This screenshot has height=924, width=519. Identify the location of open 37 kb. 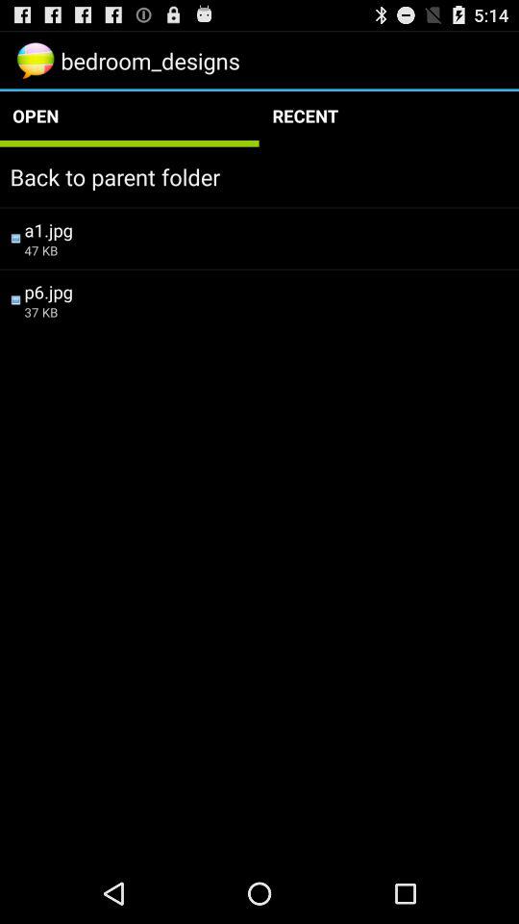
(266, 312).